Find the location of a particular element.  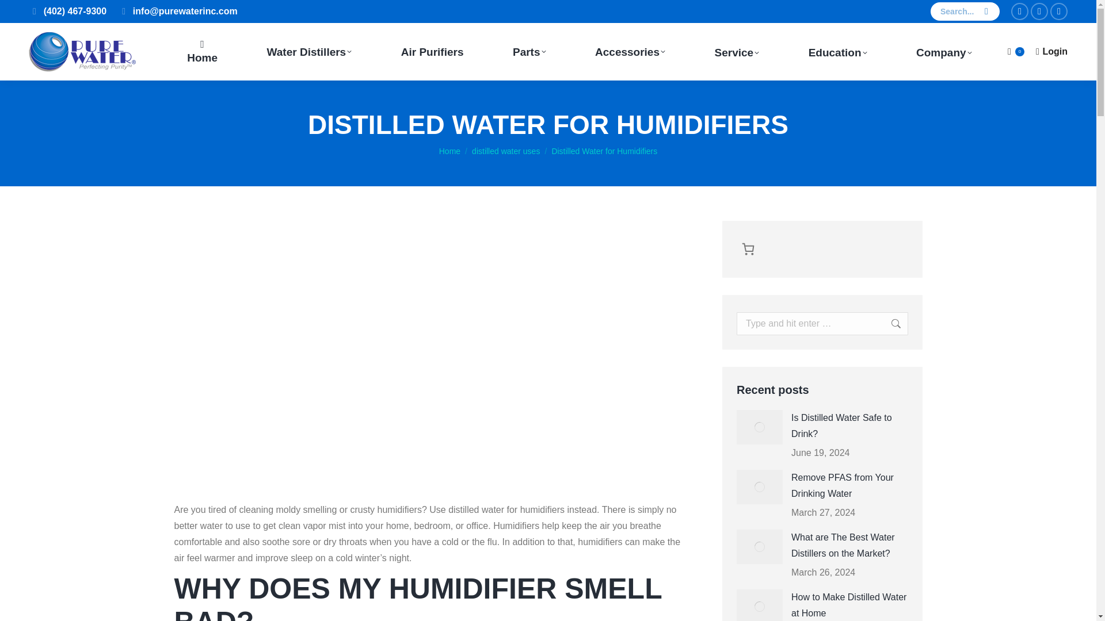

Education is located at coordinates (837, 52).